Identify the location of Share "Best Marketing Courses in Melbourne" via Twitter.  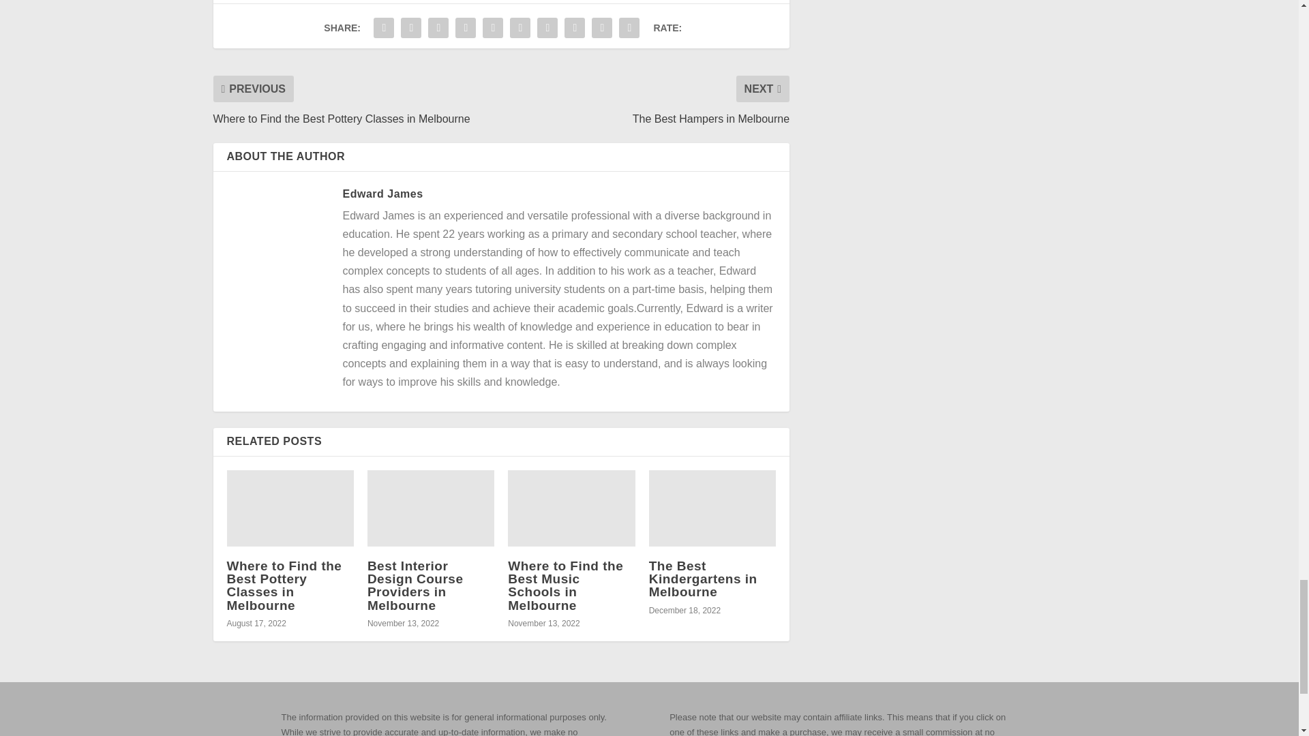
(410, 27).